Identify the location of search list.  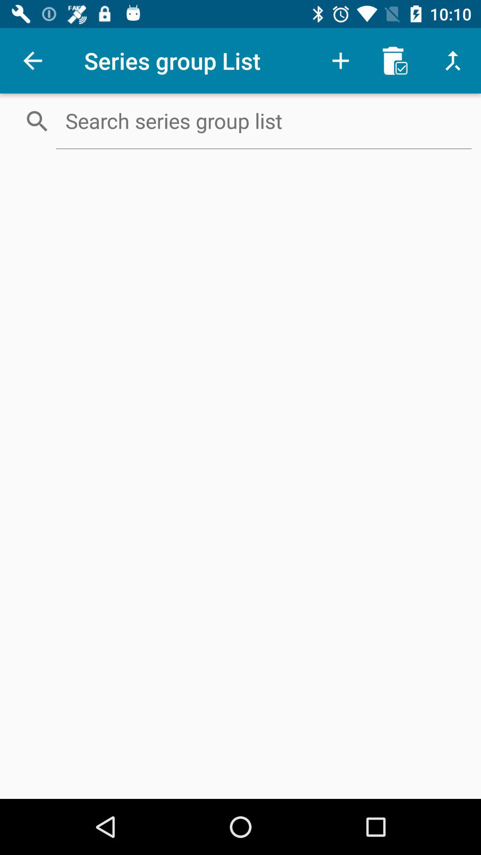
(264, 121).